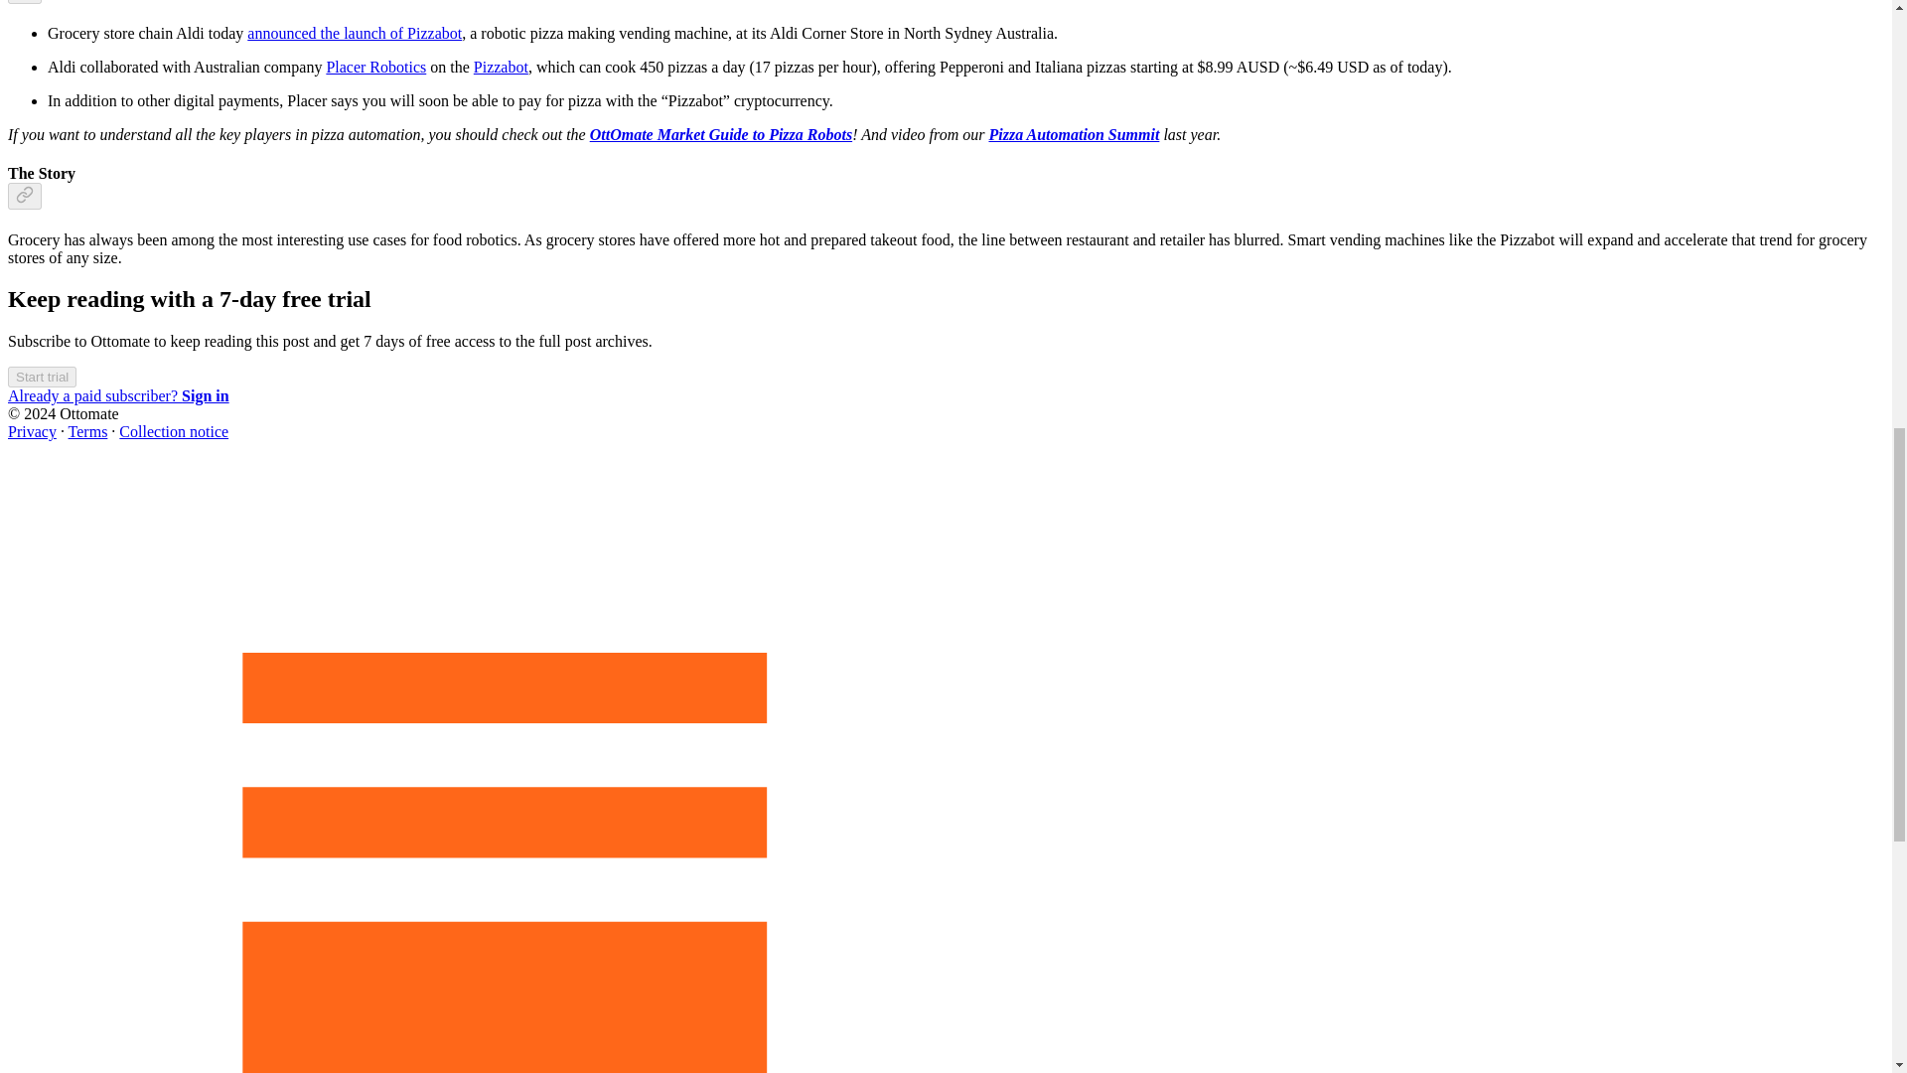  I want to click on Placer Robotics, so click(375, 67).